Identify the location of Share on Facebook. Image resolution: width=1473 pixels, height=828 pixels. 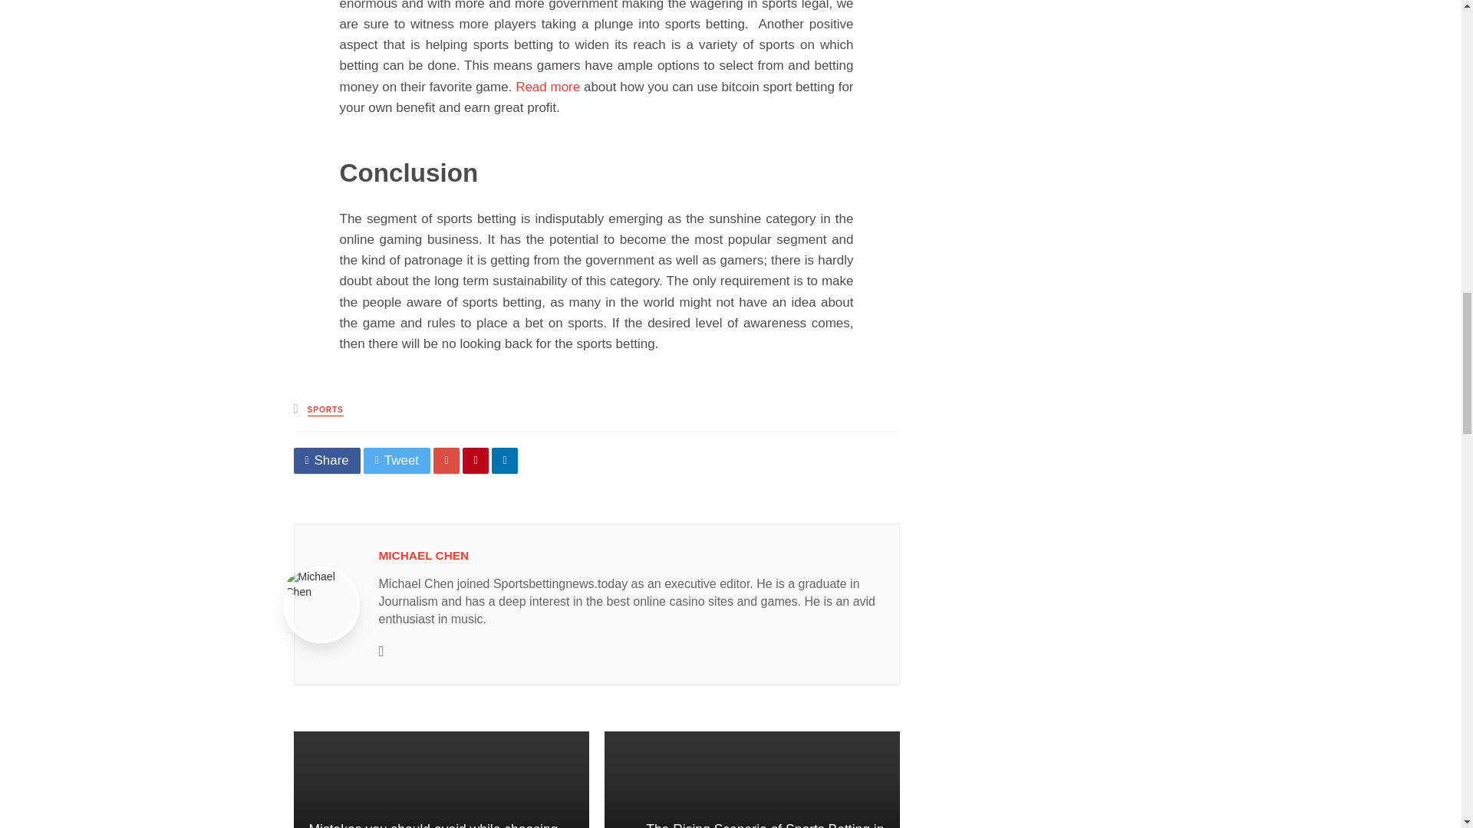
(326, 460).